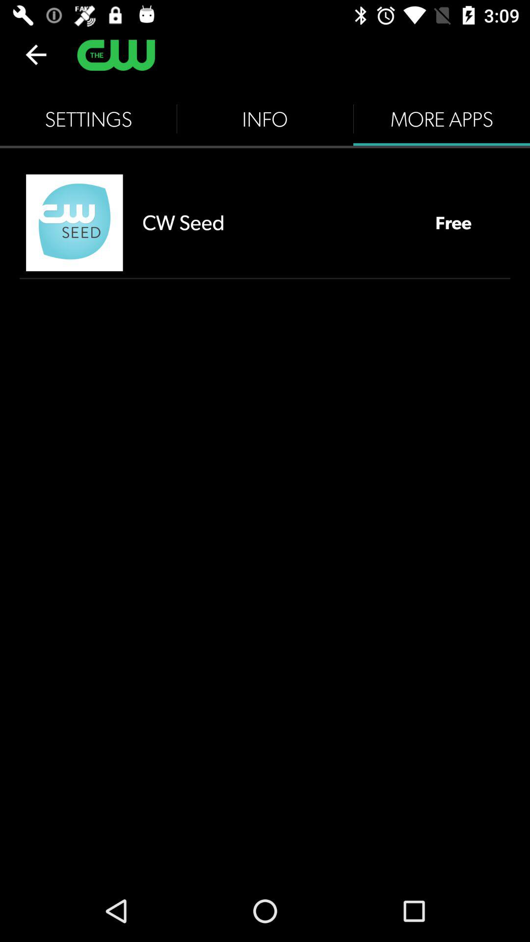  I want to click on swipe to the info icon, so click(265, 119).